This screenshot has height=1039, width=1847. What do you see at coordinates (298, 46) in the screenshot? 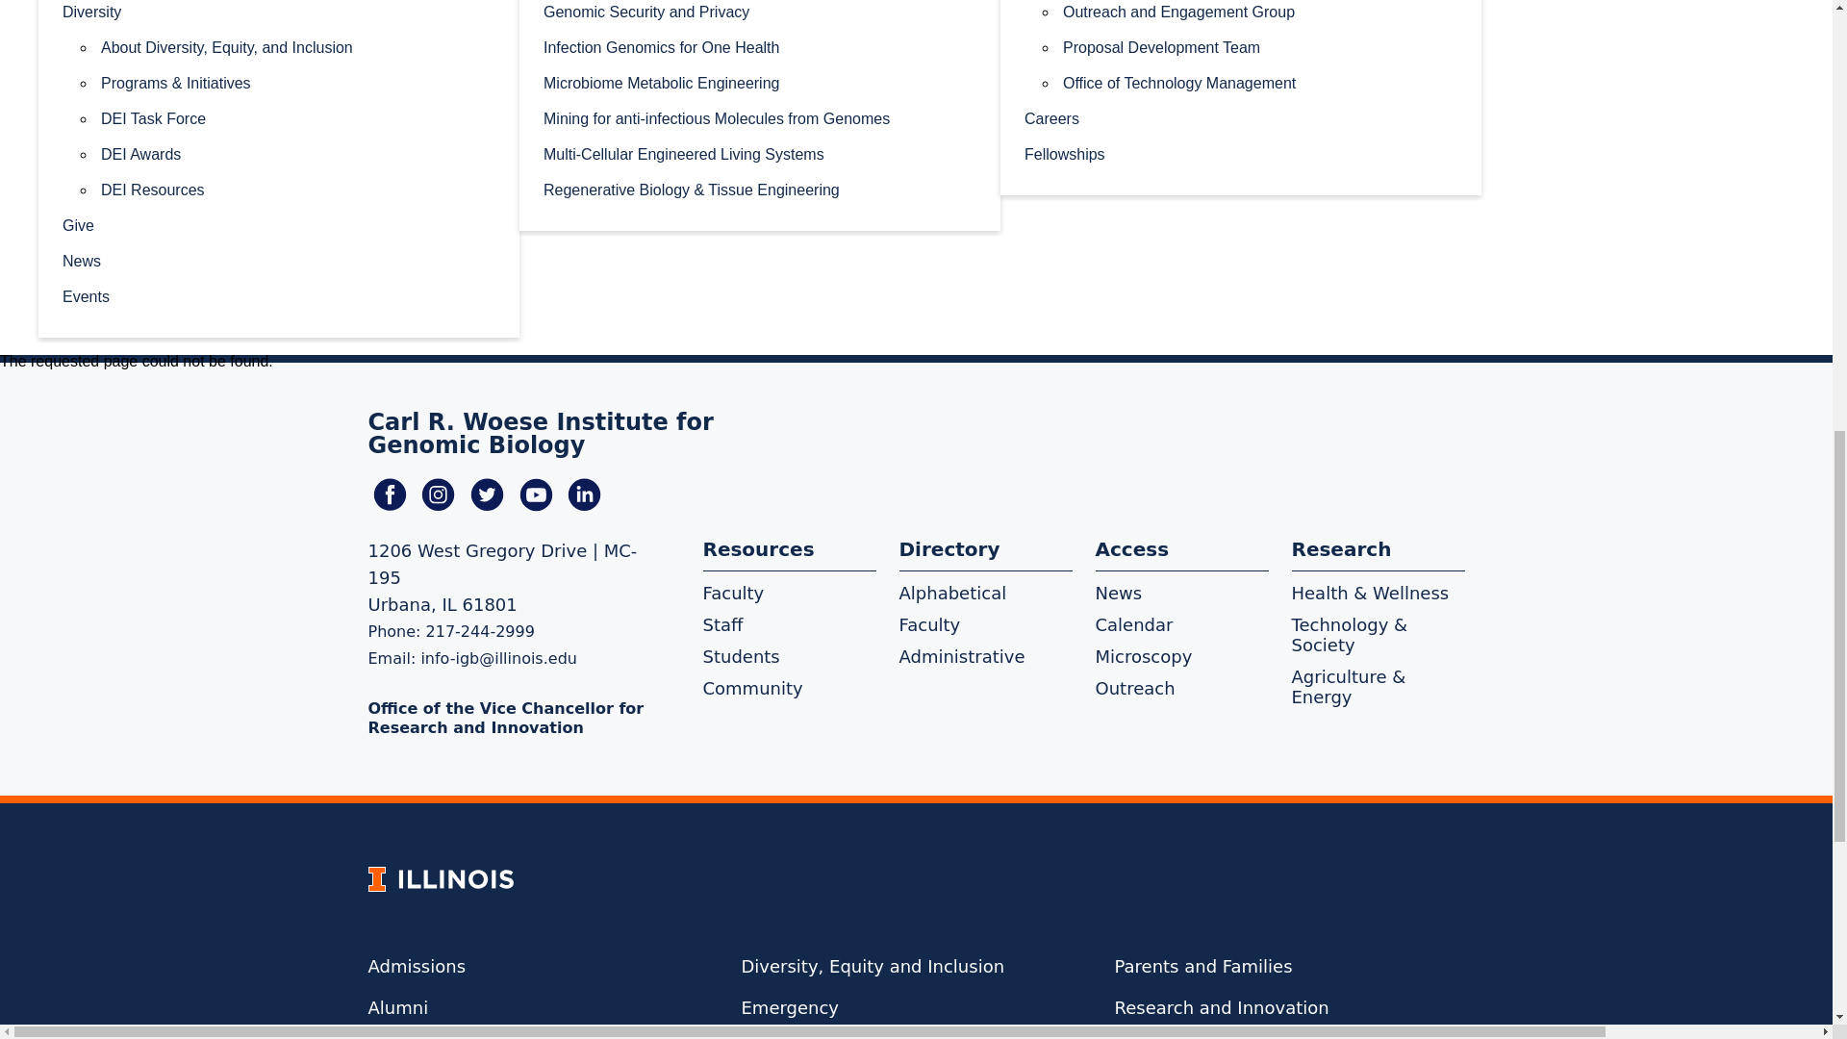
I see `About Diversity, Equity, and Inclusion` at bounding box center [298, 46].